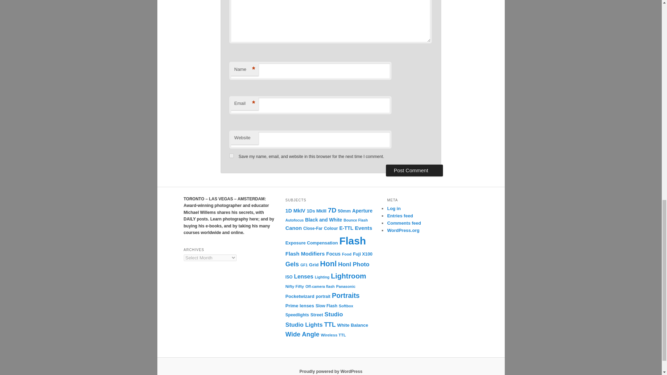  Describe the element at coordinates (332, 210) in the screenshot. I see `7D` at that location.